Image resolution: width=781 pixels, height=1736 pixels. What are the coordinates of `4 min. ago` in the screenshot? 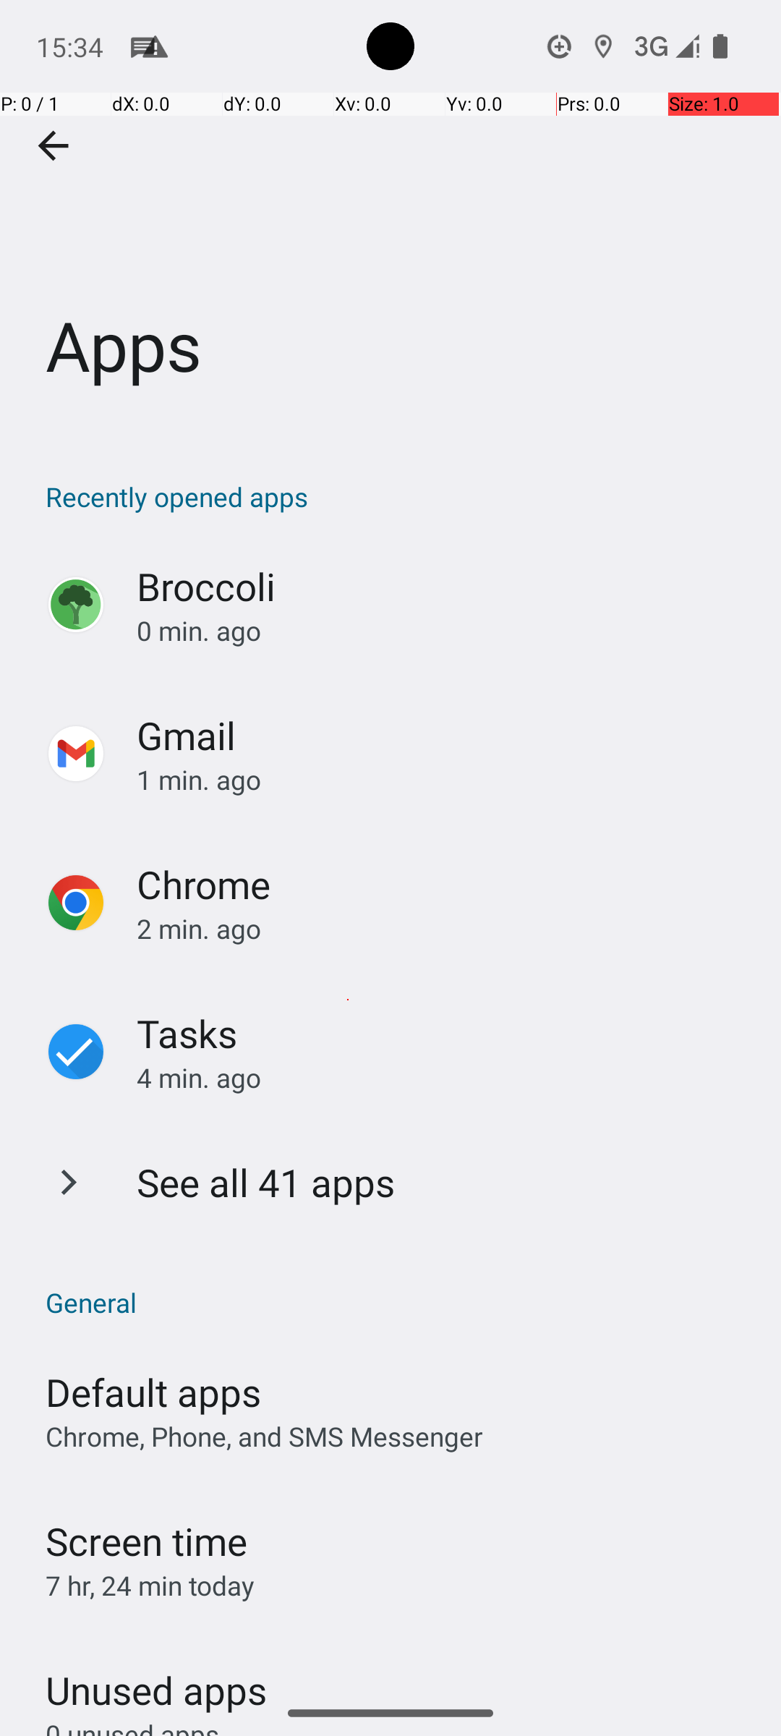 It's located at (444, 1078).